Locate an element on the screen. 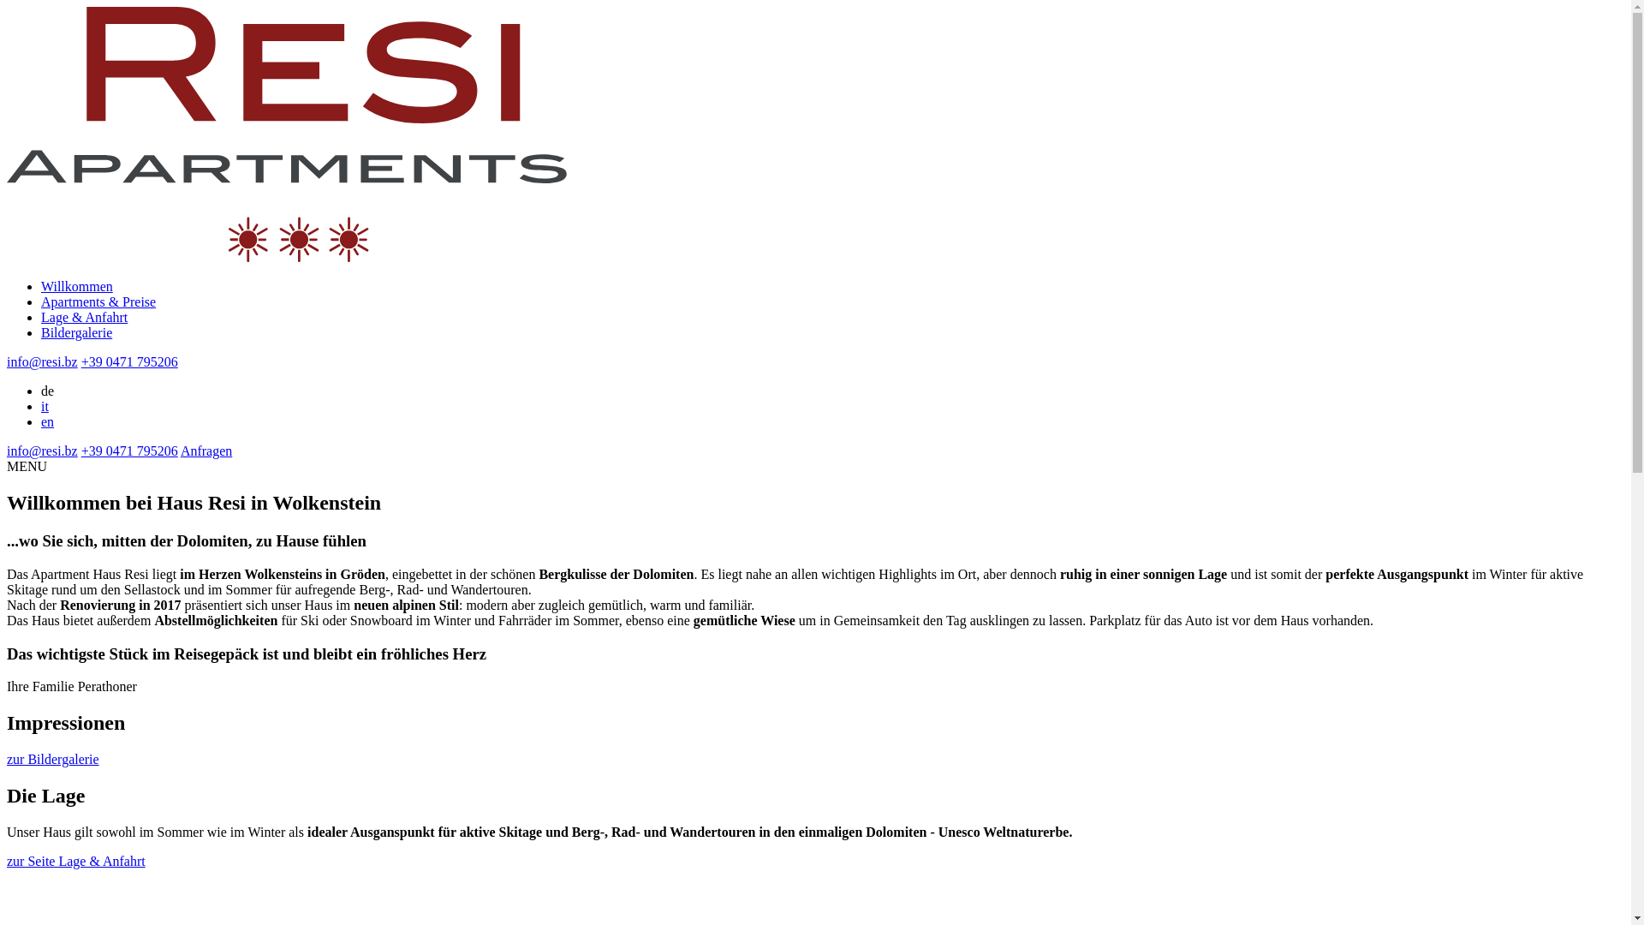  Apartments & Preise is located at coordinates (98, 301).